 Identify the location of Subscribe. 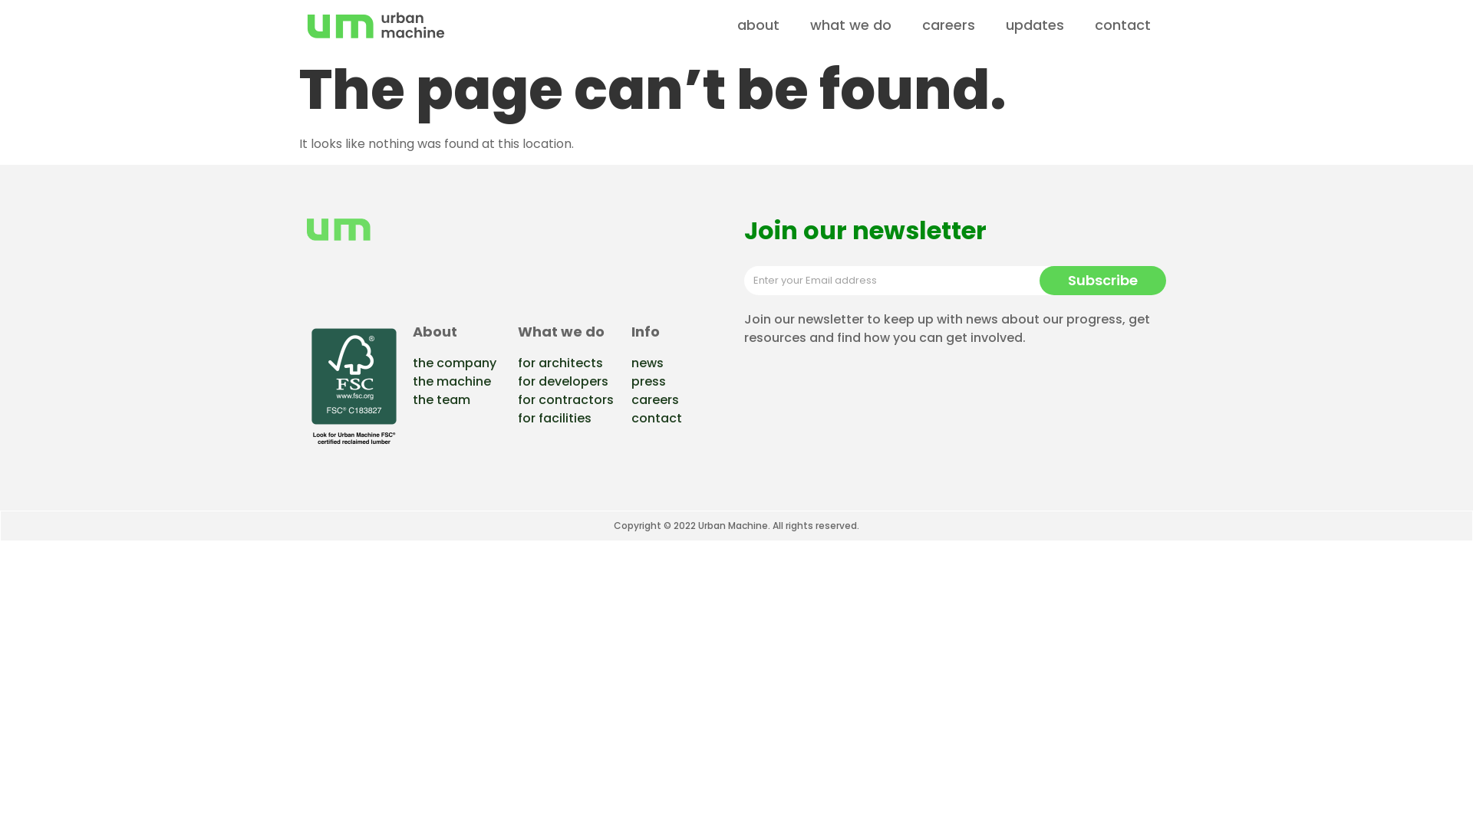
(1103, 281).